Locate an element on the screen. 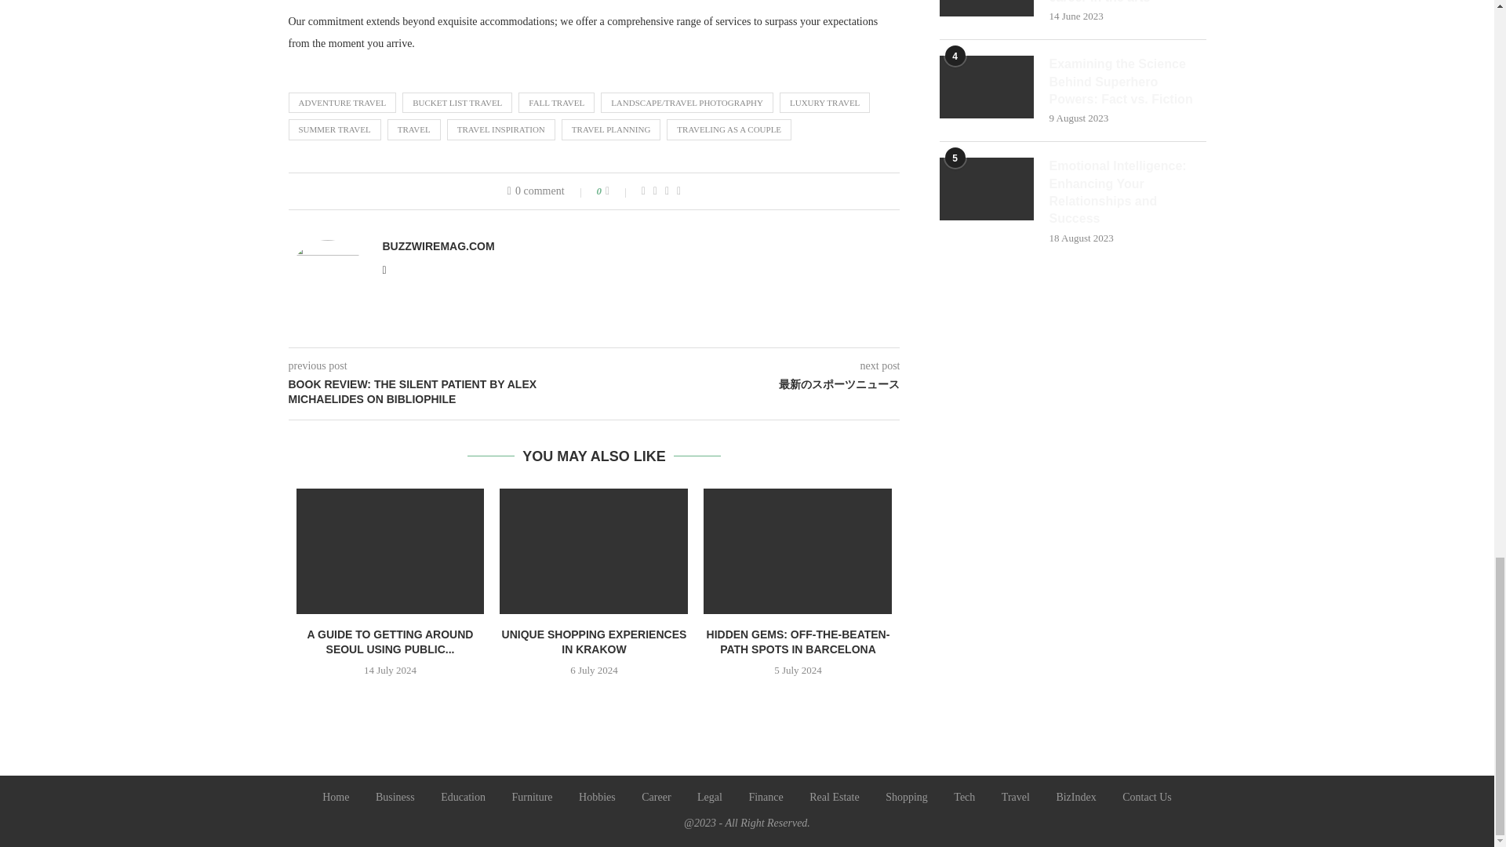 This screenshot has width=1506, height=847. BUCKET LIST TRAVEL is located at coordinates (457, 102).